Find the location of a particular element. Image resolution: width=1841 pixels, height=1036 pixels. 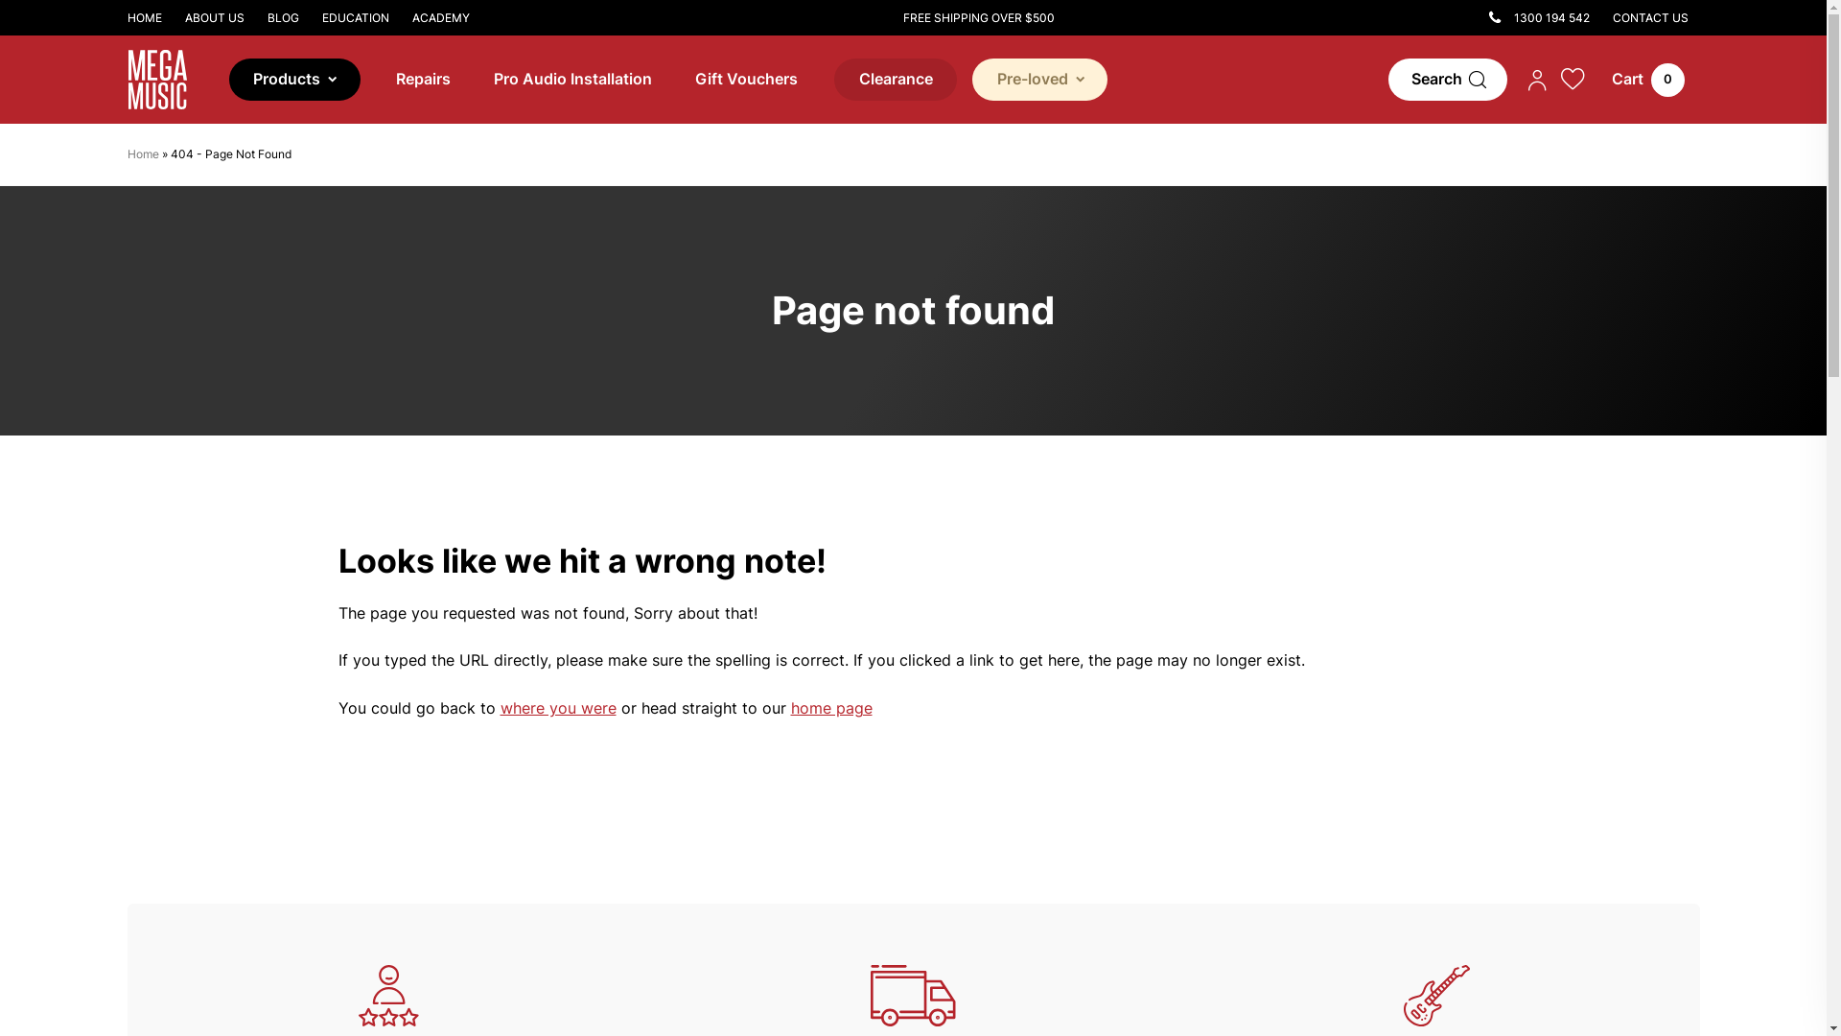

ACADEMY is located at coordinates (441, 18).